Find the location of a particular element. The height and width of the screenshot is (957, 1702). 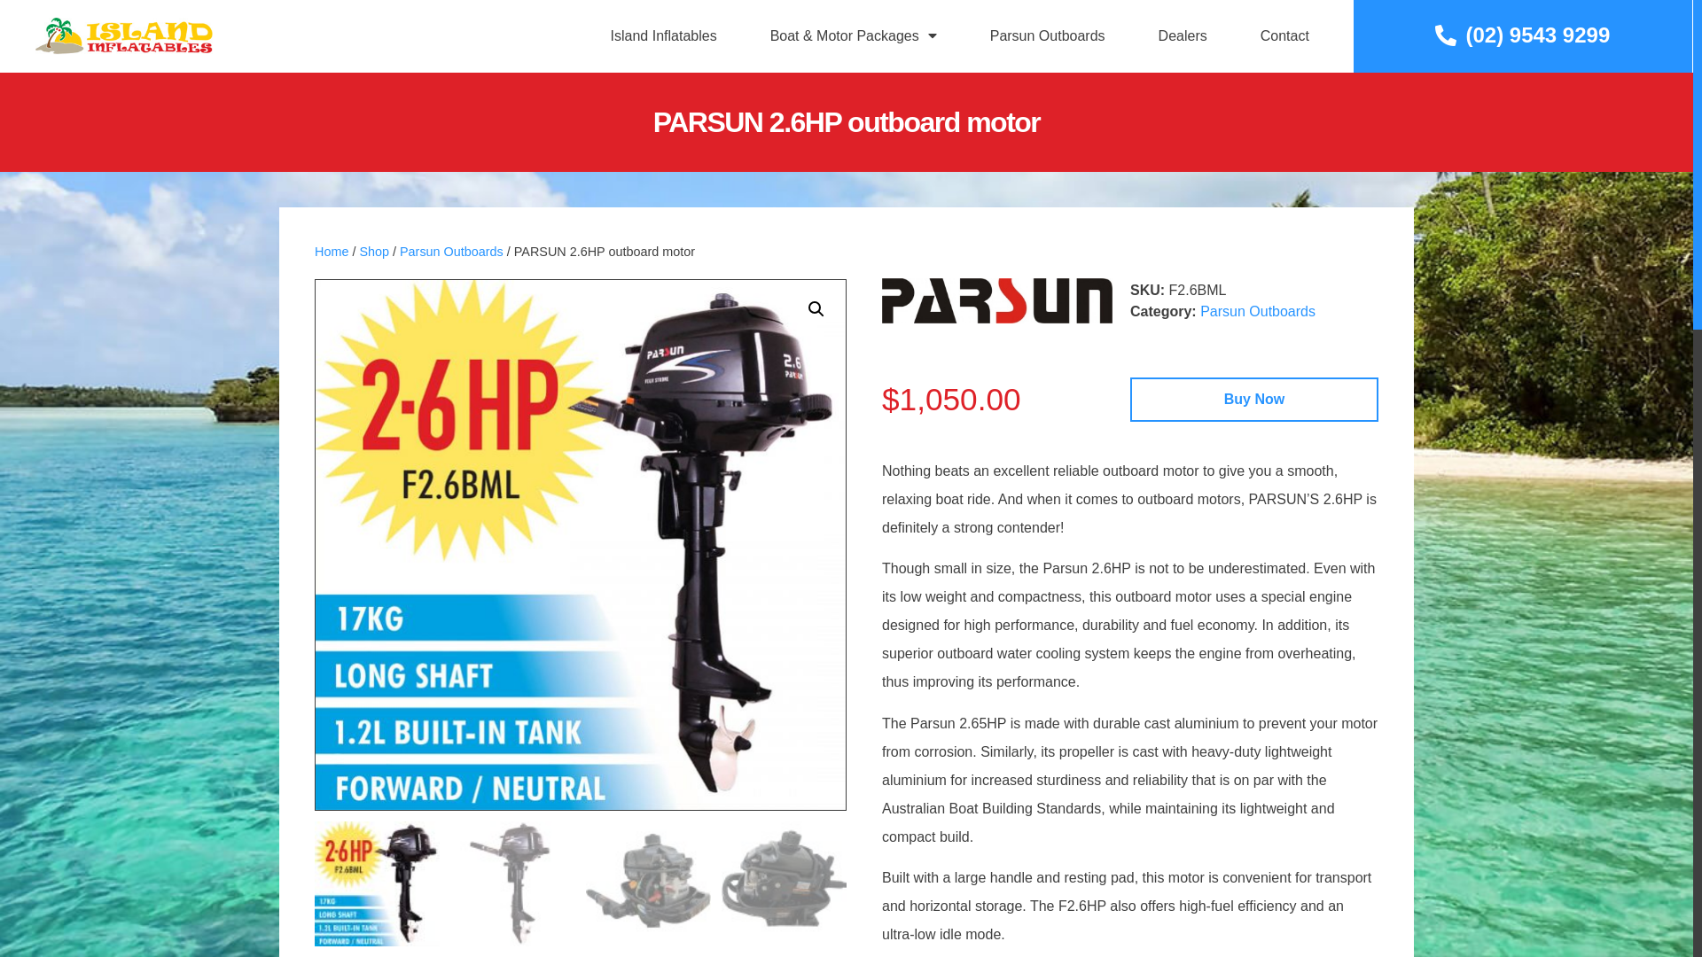

Dealers is located at coordinates (1183, 36).